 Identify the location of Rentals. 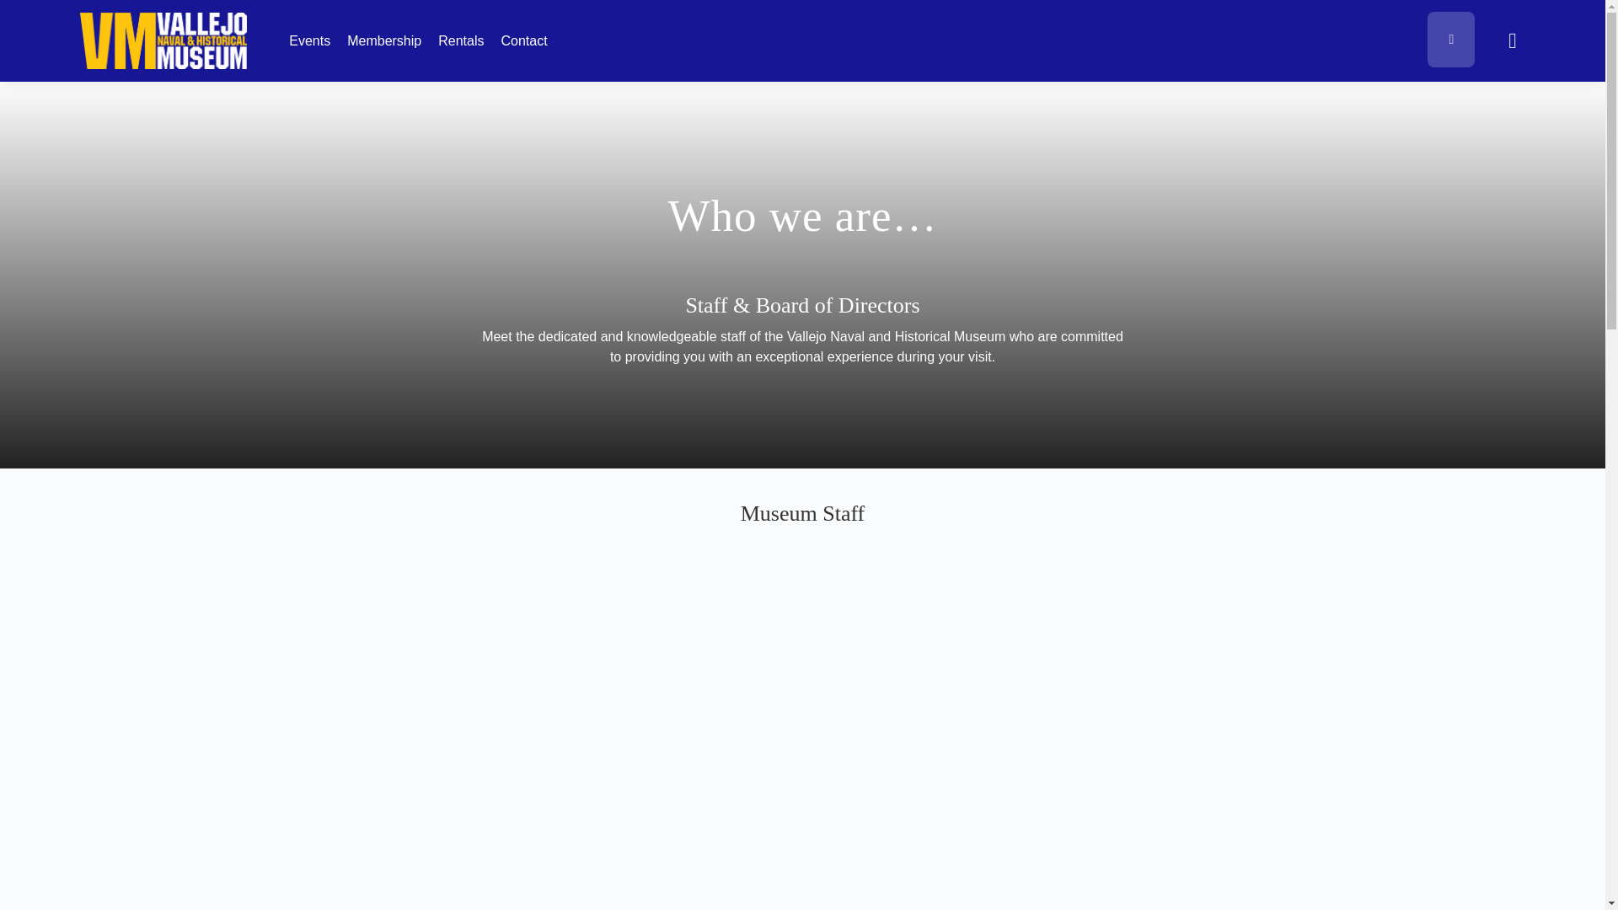
(461, 40).